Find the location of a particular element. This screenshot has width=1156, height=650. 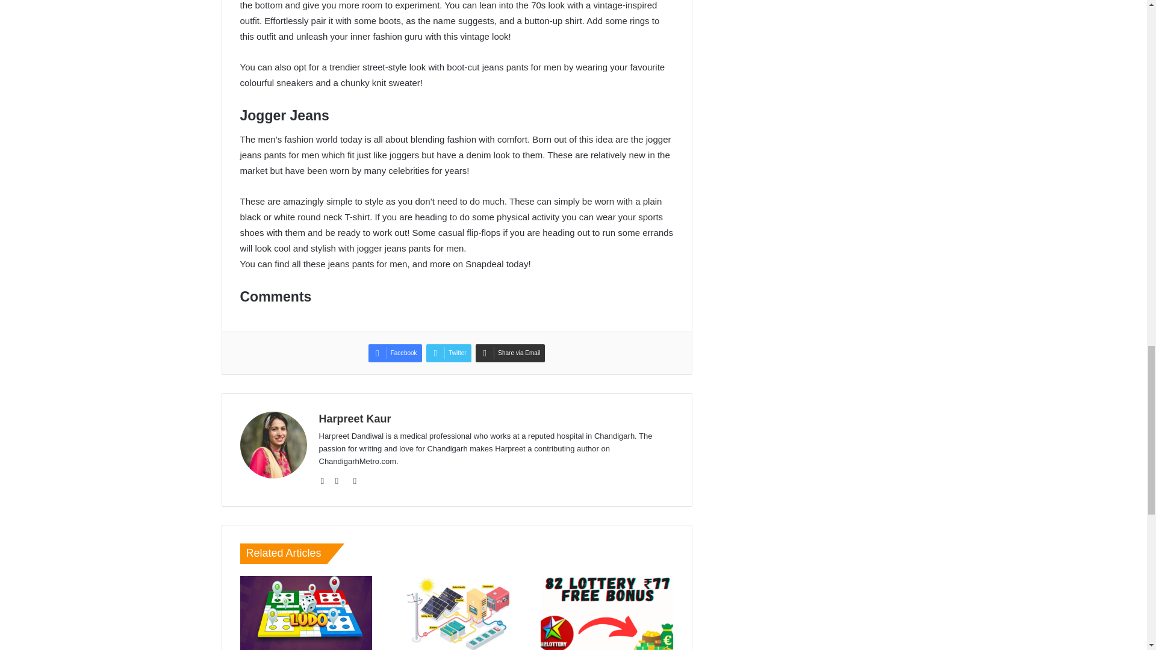

Share via Email is located at coordinates (509, 353).